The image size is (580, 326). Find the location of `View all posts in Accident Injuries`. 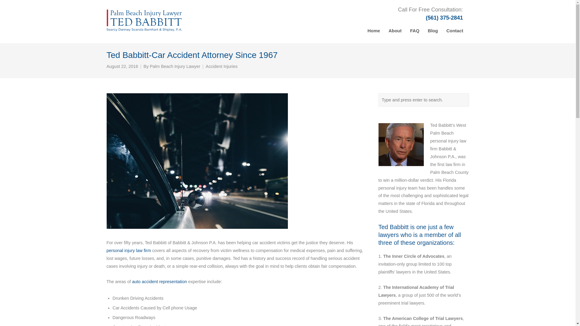

View all posts in Accident Injuries is located at coordinates (222, 66).